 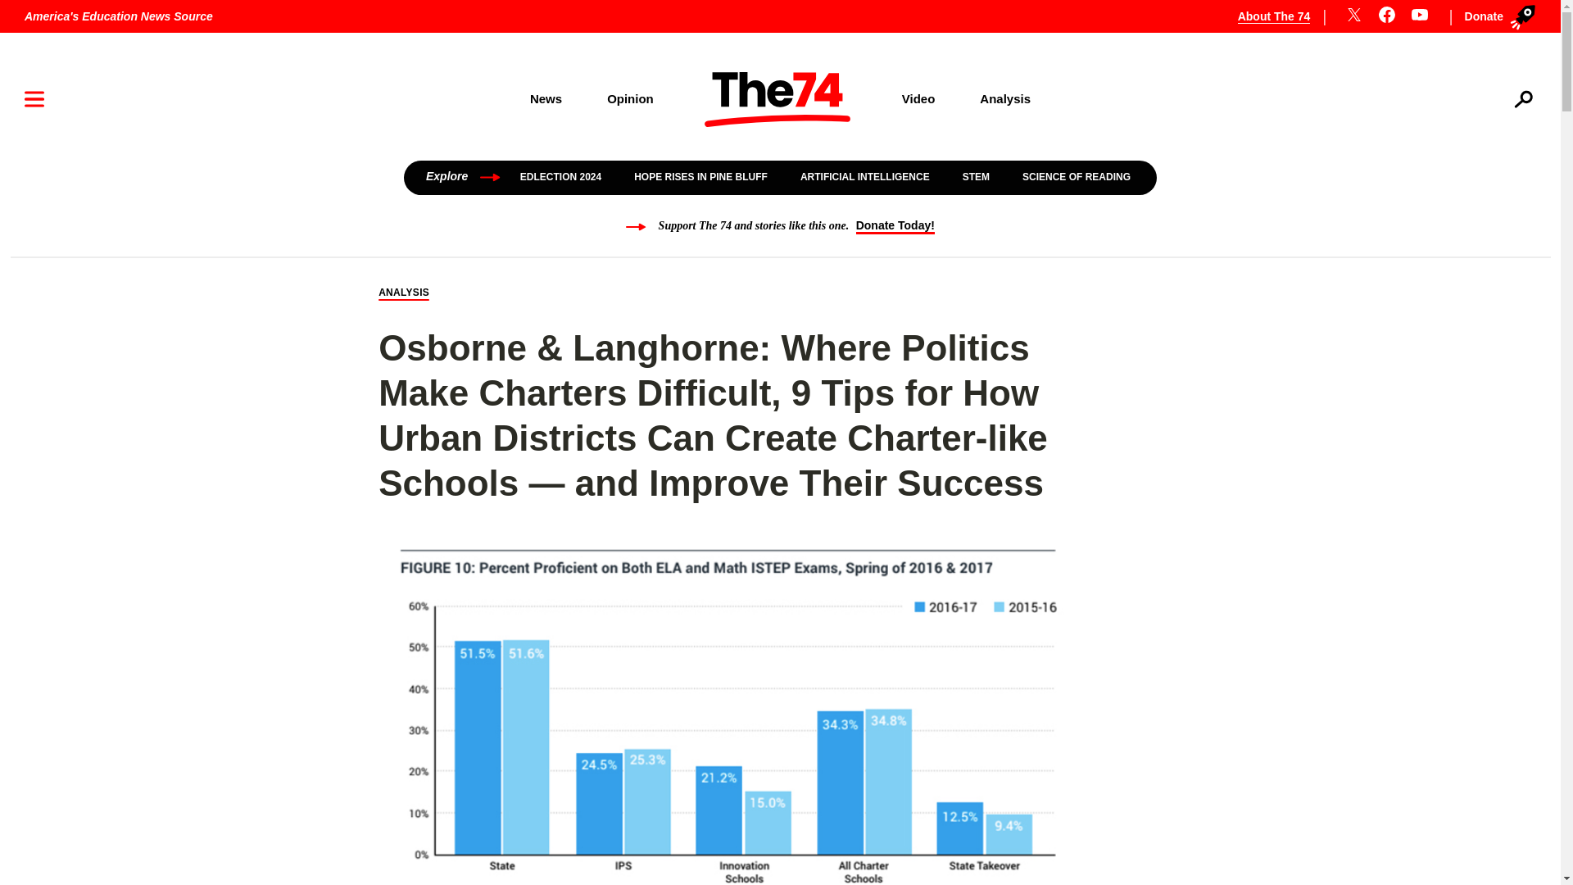 I want to click on Video, so click(x=918, y=98).